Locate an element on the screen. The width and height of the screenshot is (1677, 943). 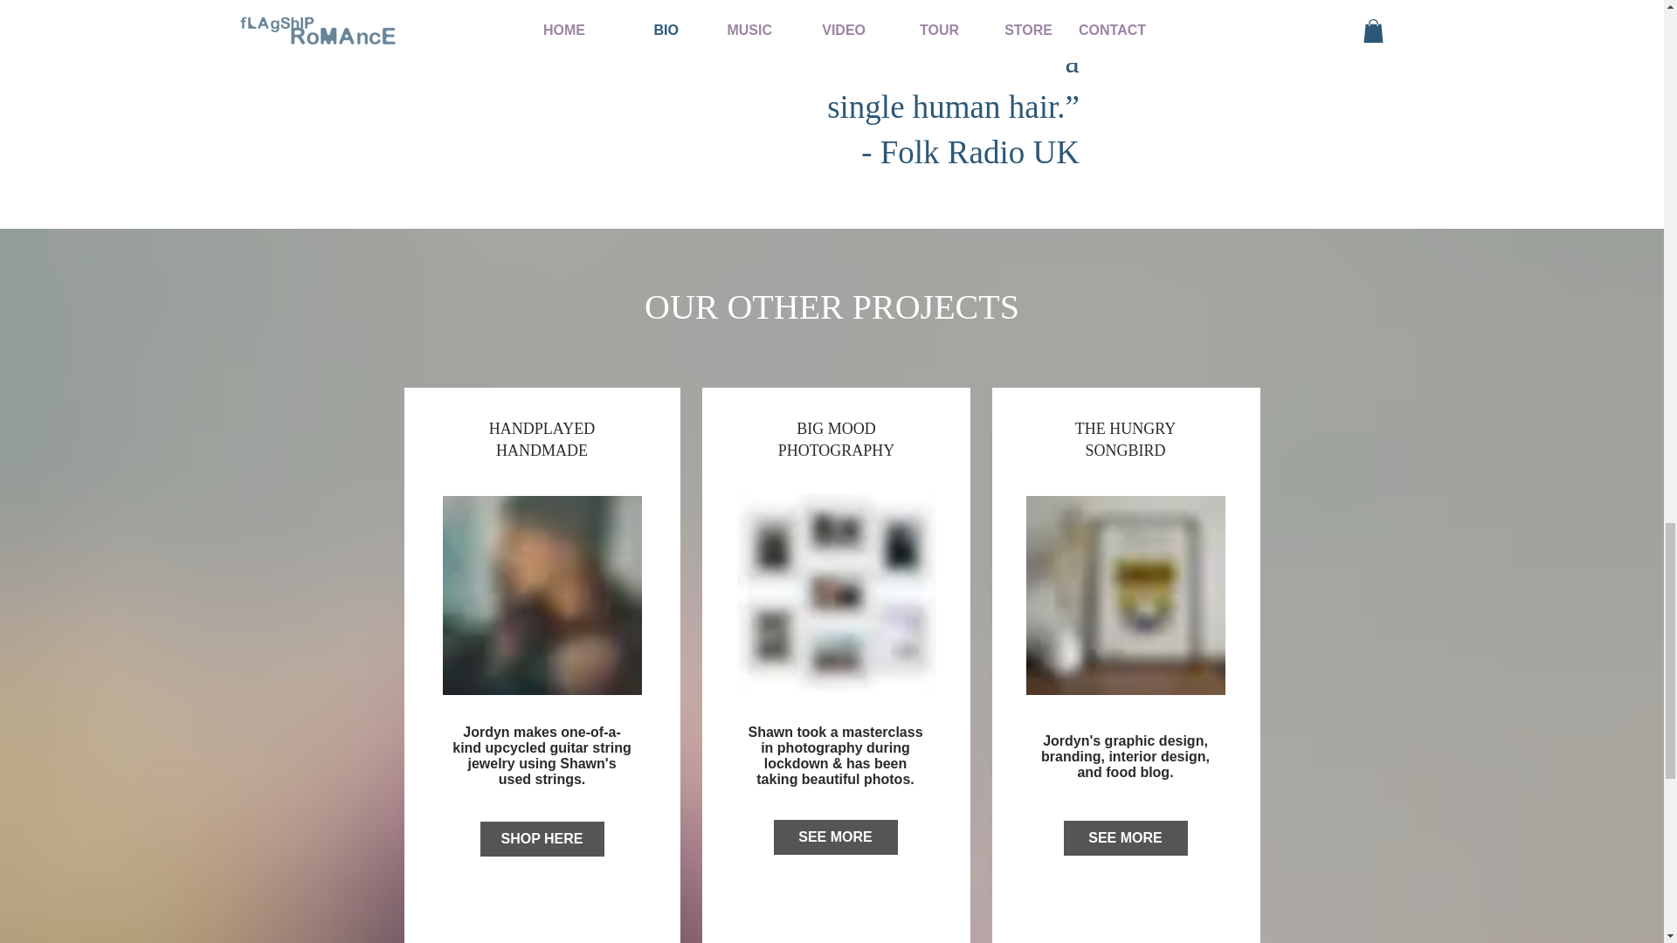
SEE MORE is located at coordinates (835, 836).